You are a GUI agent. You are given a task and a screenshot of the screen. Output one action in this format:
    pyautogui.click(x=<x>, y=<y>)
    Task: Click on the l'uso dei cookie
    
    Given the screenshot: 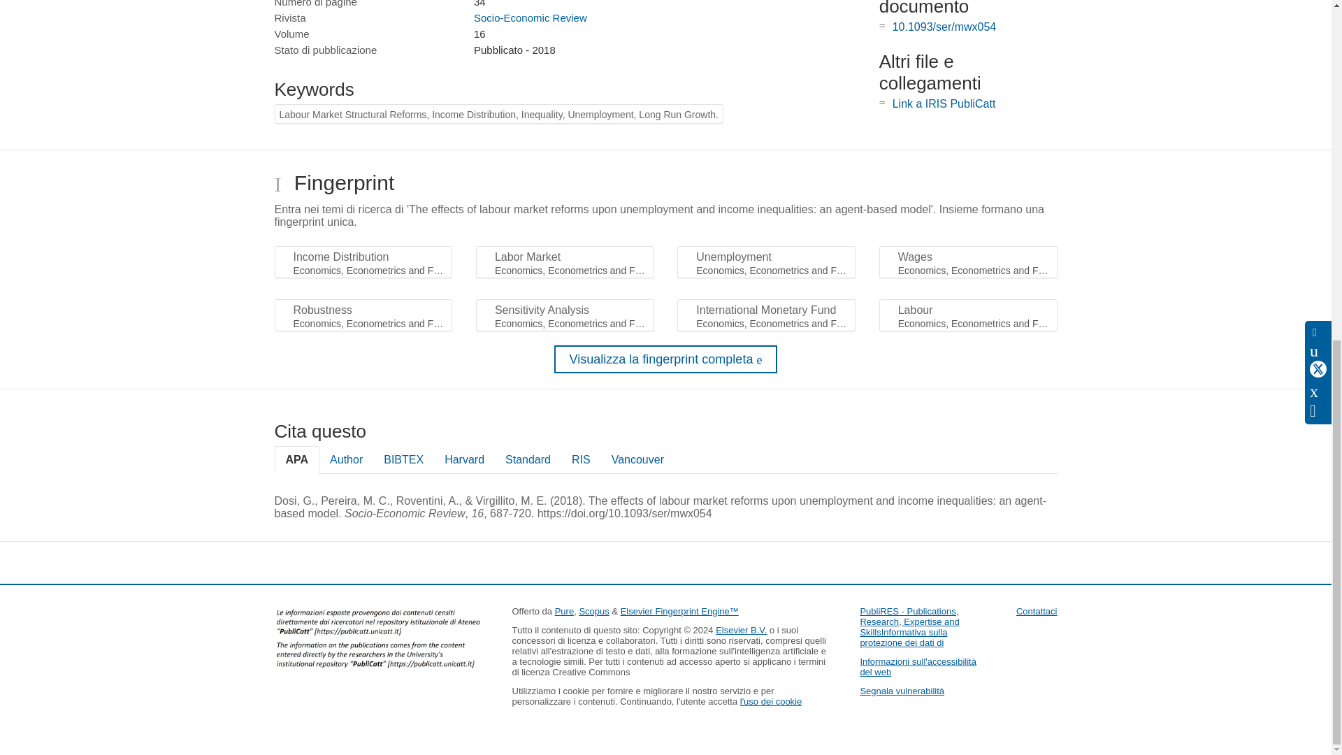 What is the action you would take?
    pyautogui.click(x=770, y=700)
    